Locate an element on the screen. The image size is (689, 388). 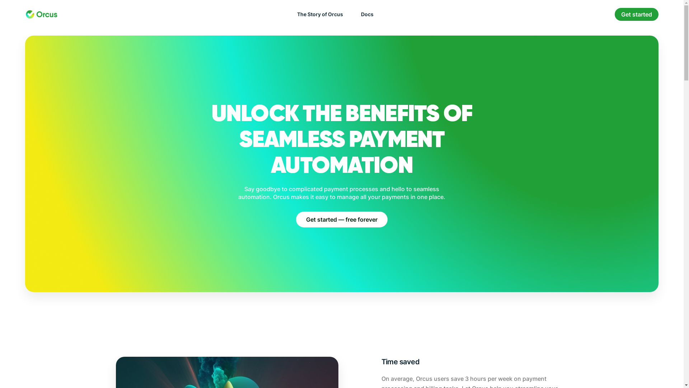
The Story of Orcus is located at coordinates (320, 14).